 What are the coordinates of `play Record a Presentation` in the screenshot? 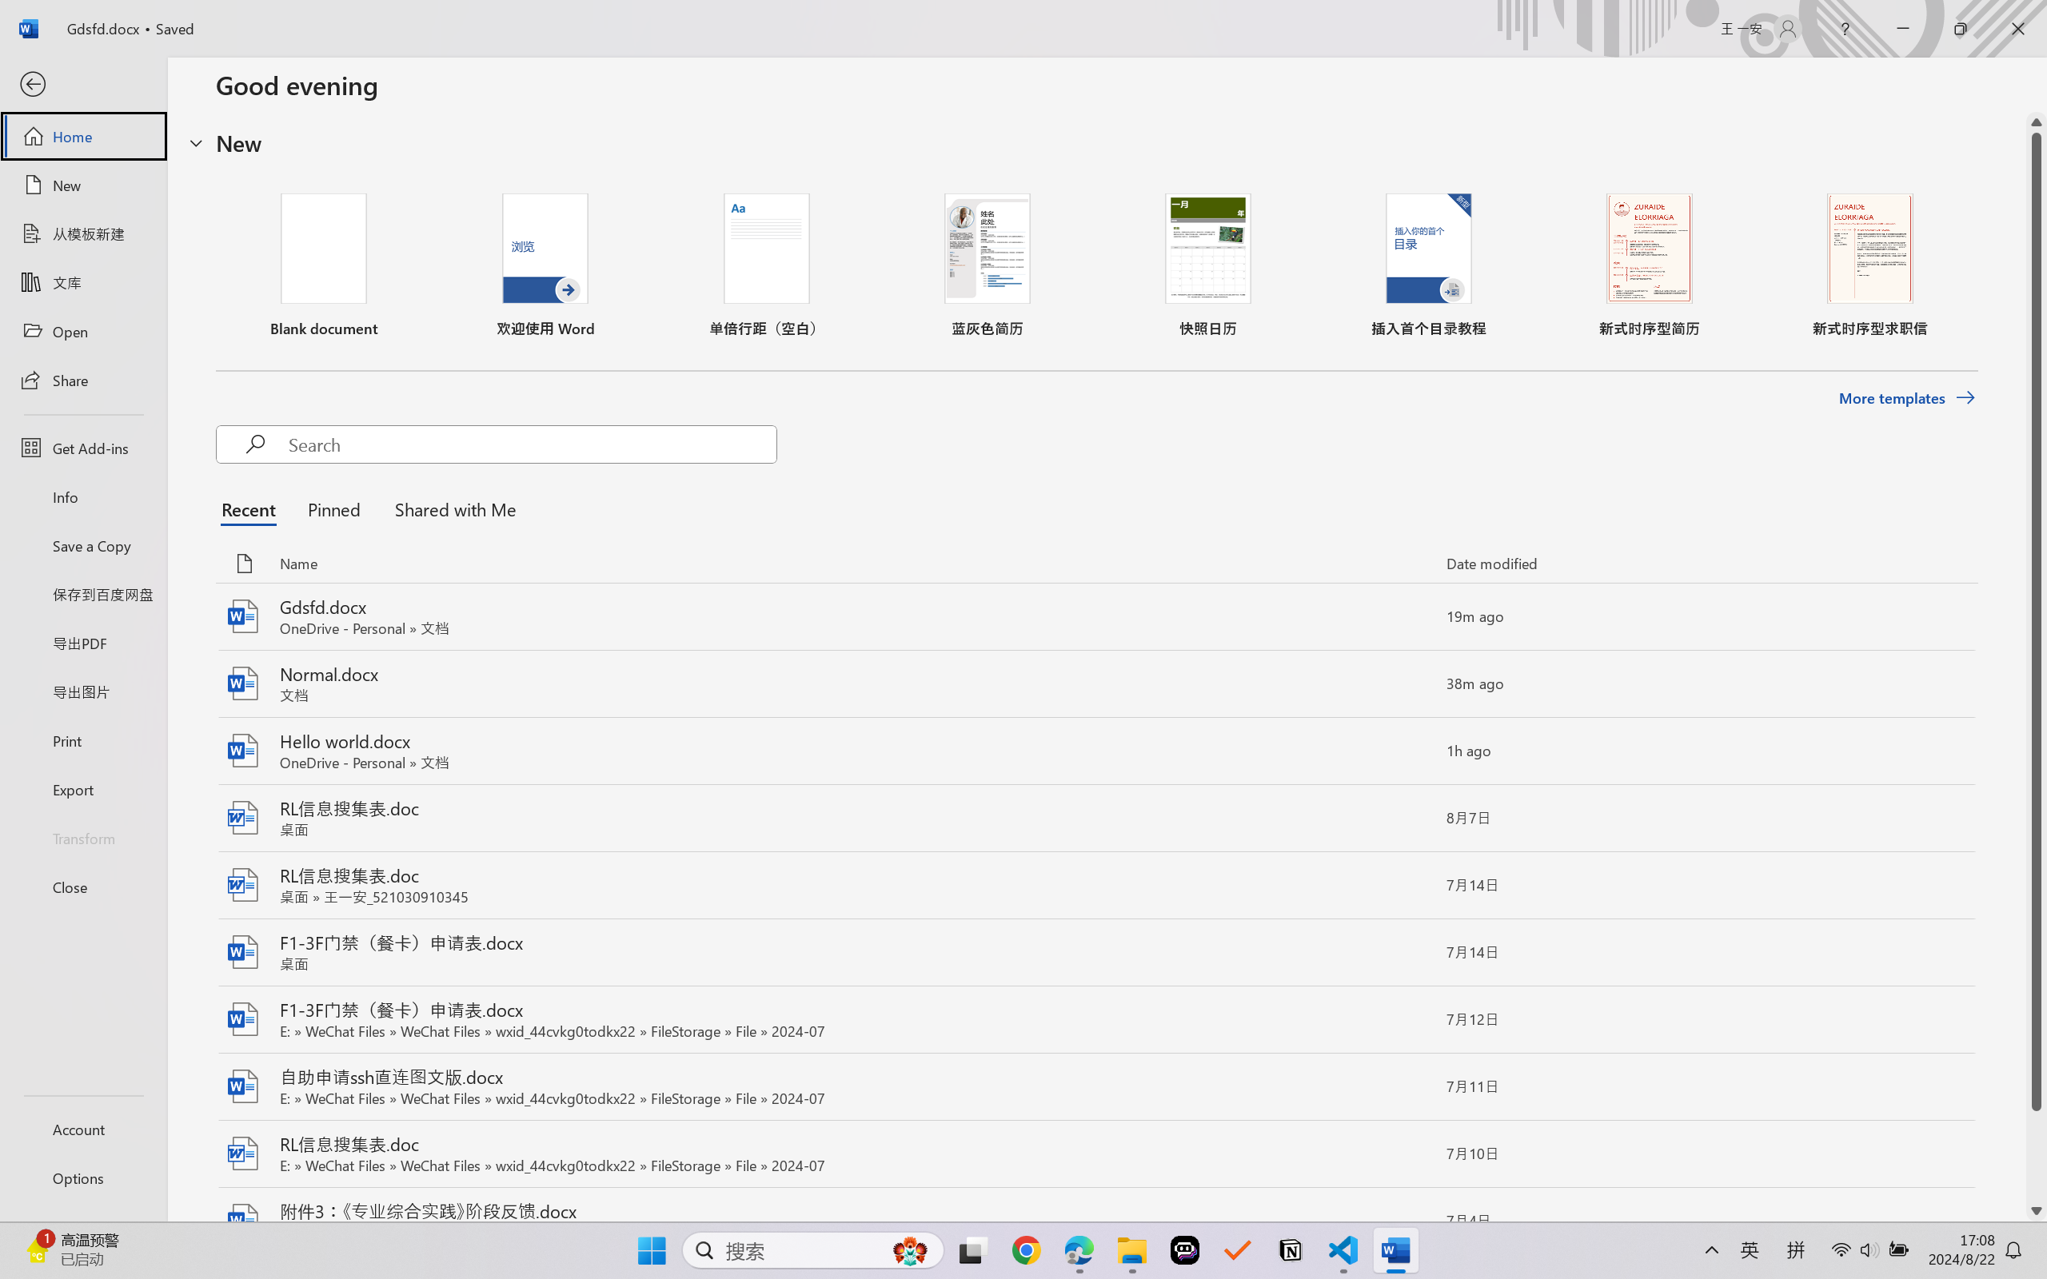 It's located at (1853, 619).